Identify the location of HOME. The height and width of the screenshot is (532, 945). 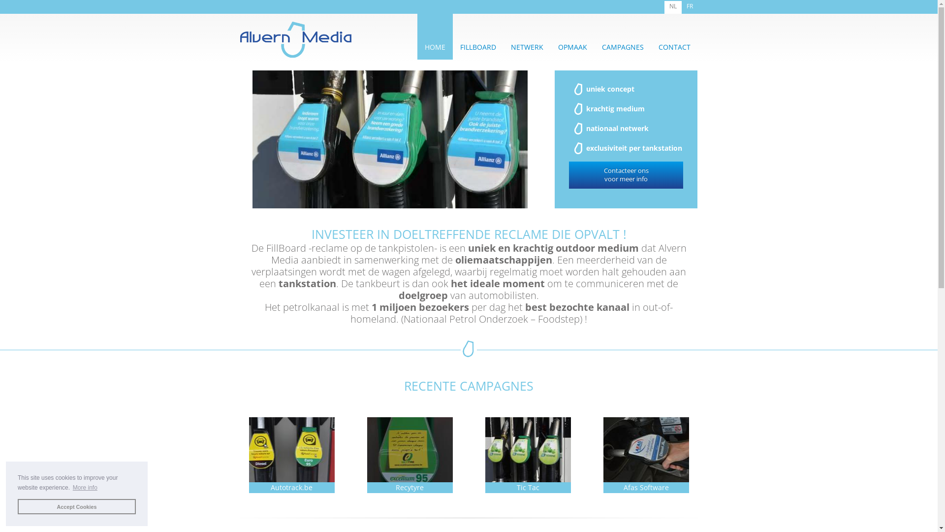
(435, 47).